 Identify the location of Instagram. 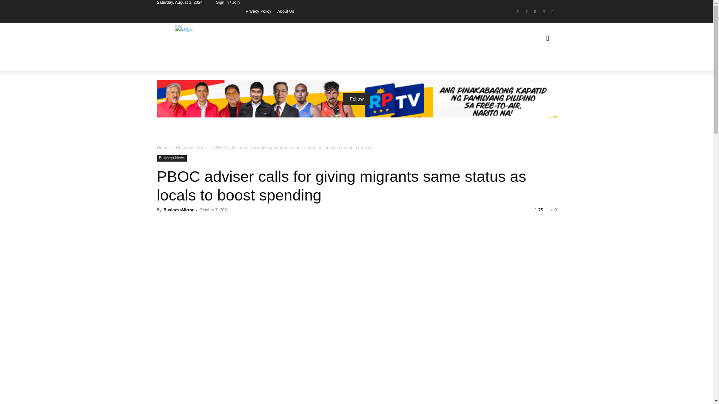
(527, 12).